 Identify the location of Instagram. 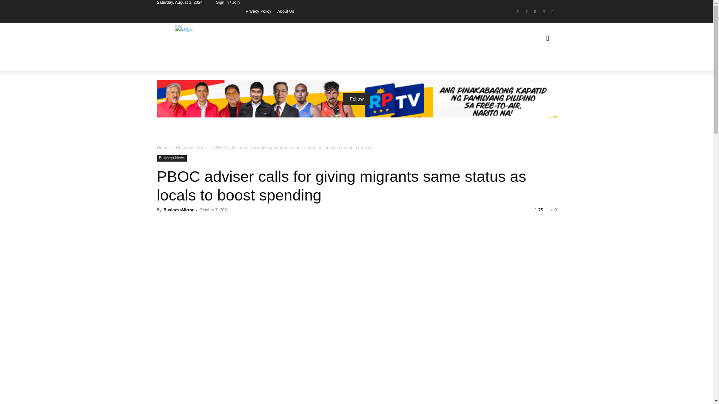
(527, 12).